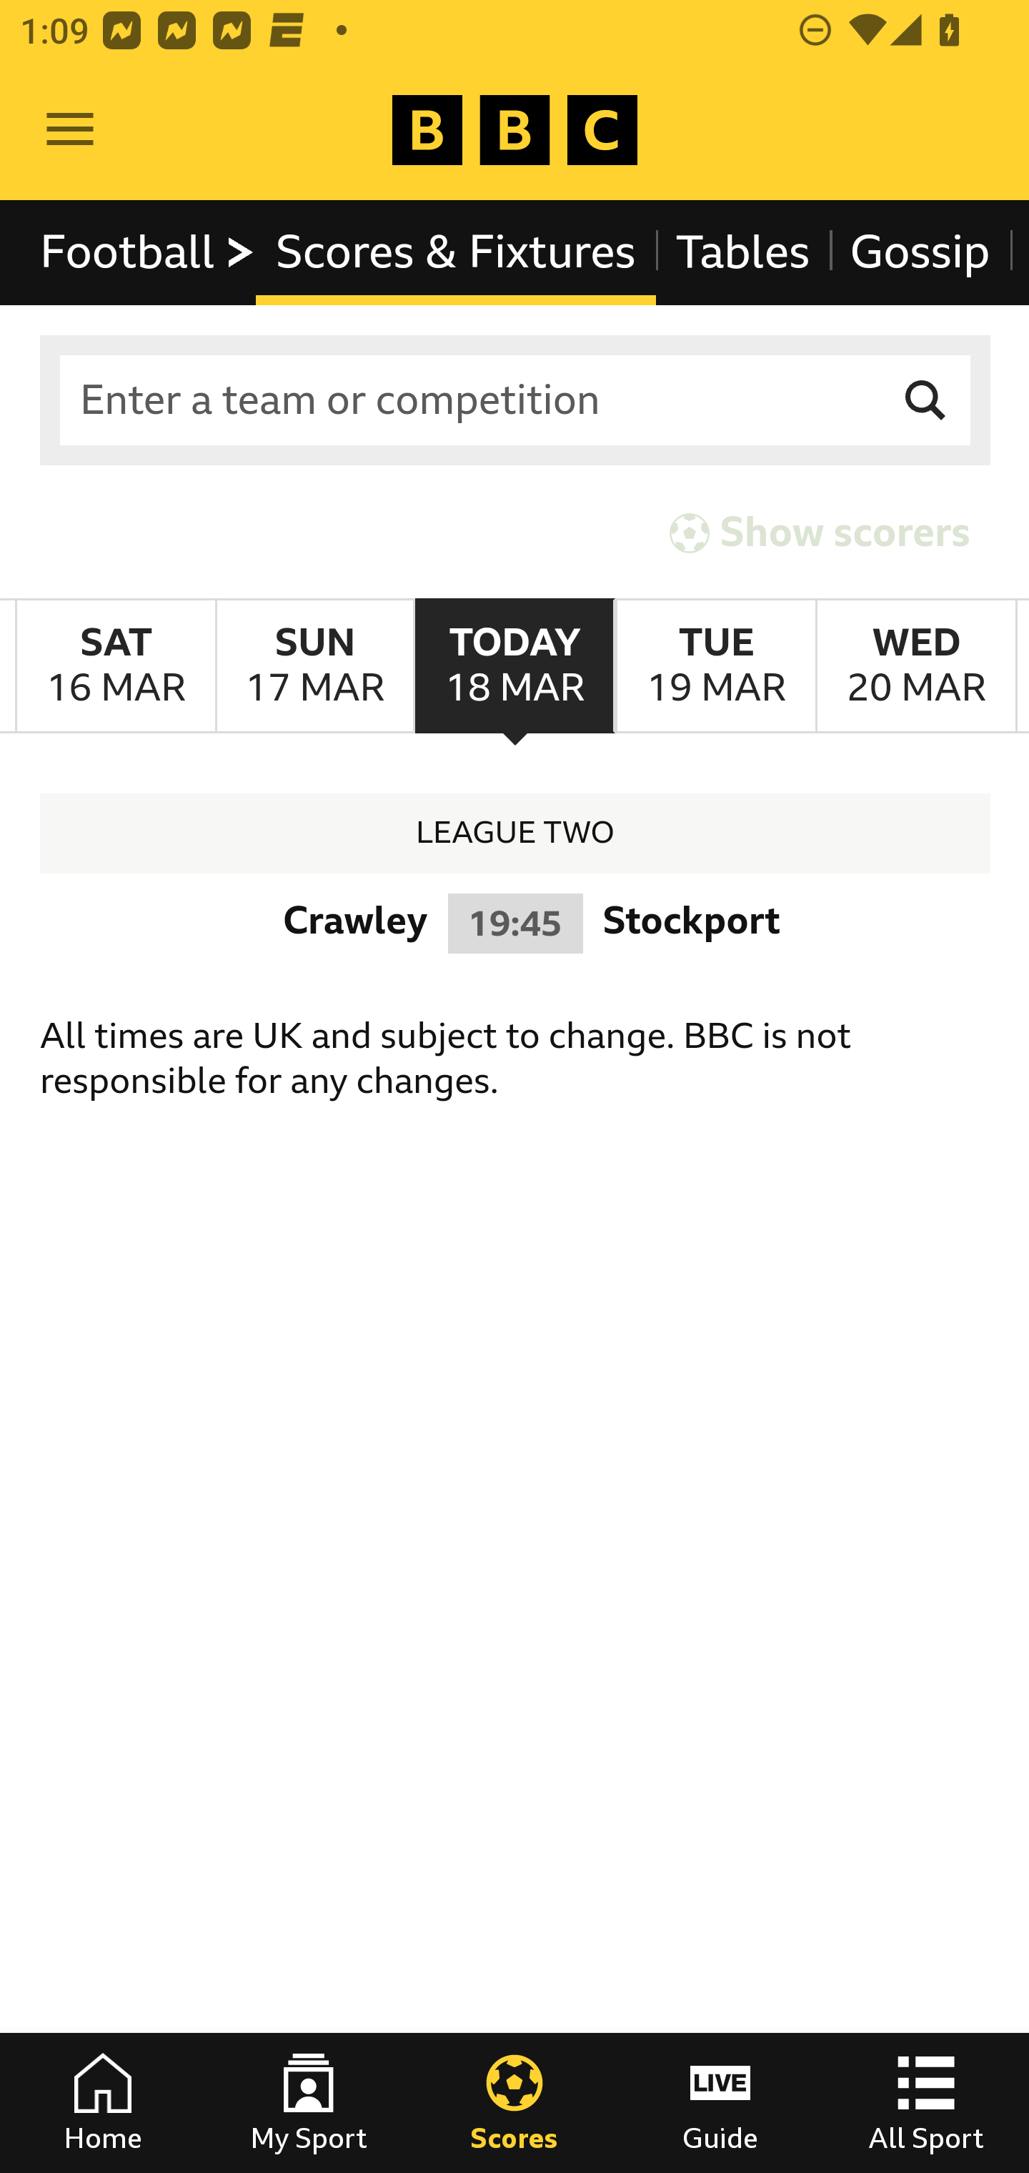 The width and height of the screenshot is (1029, 2173). What do you see at coordinates (70, 130) in the screenshot?
I see `Open Menu` at bounding box center [70, 130].